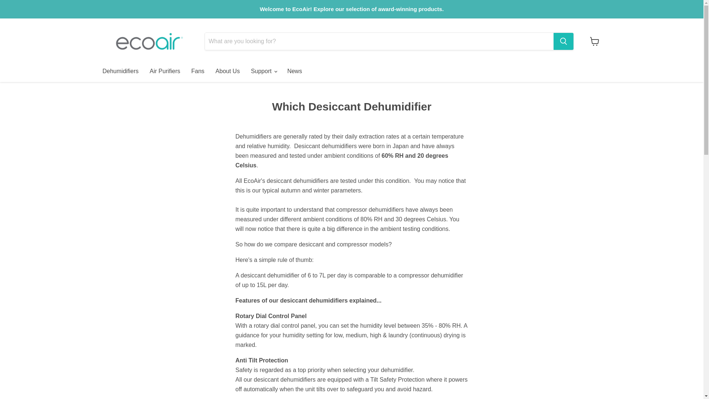  I want to click on Air Purifiers, so click(165, 71).